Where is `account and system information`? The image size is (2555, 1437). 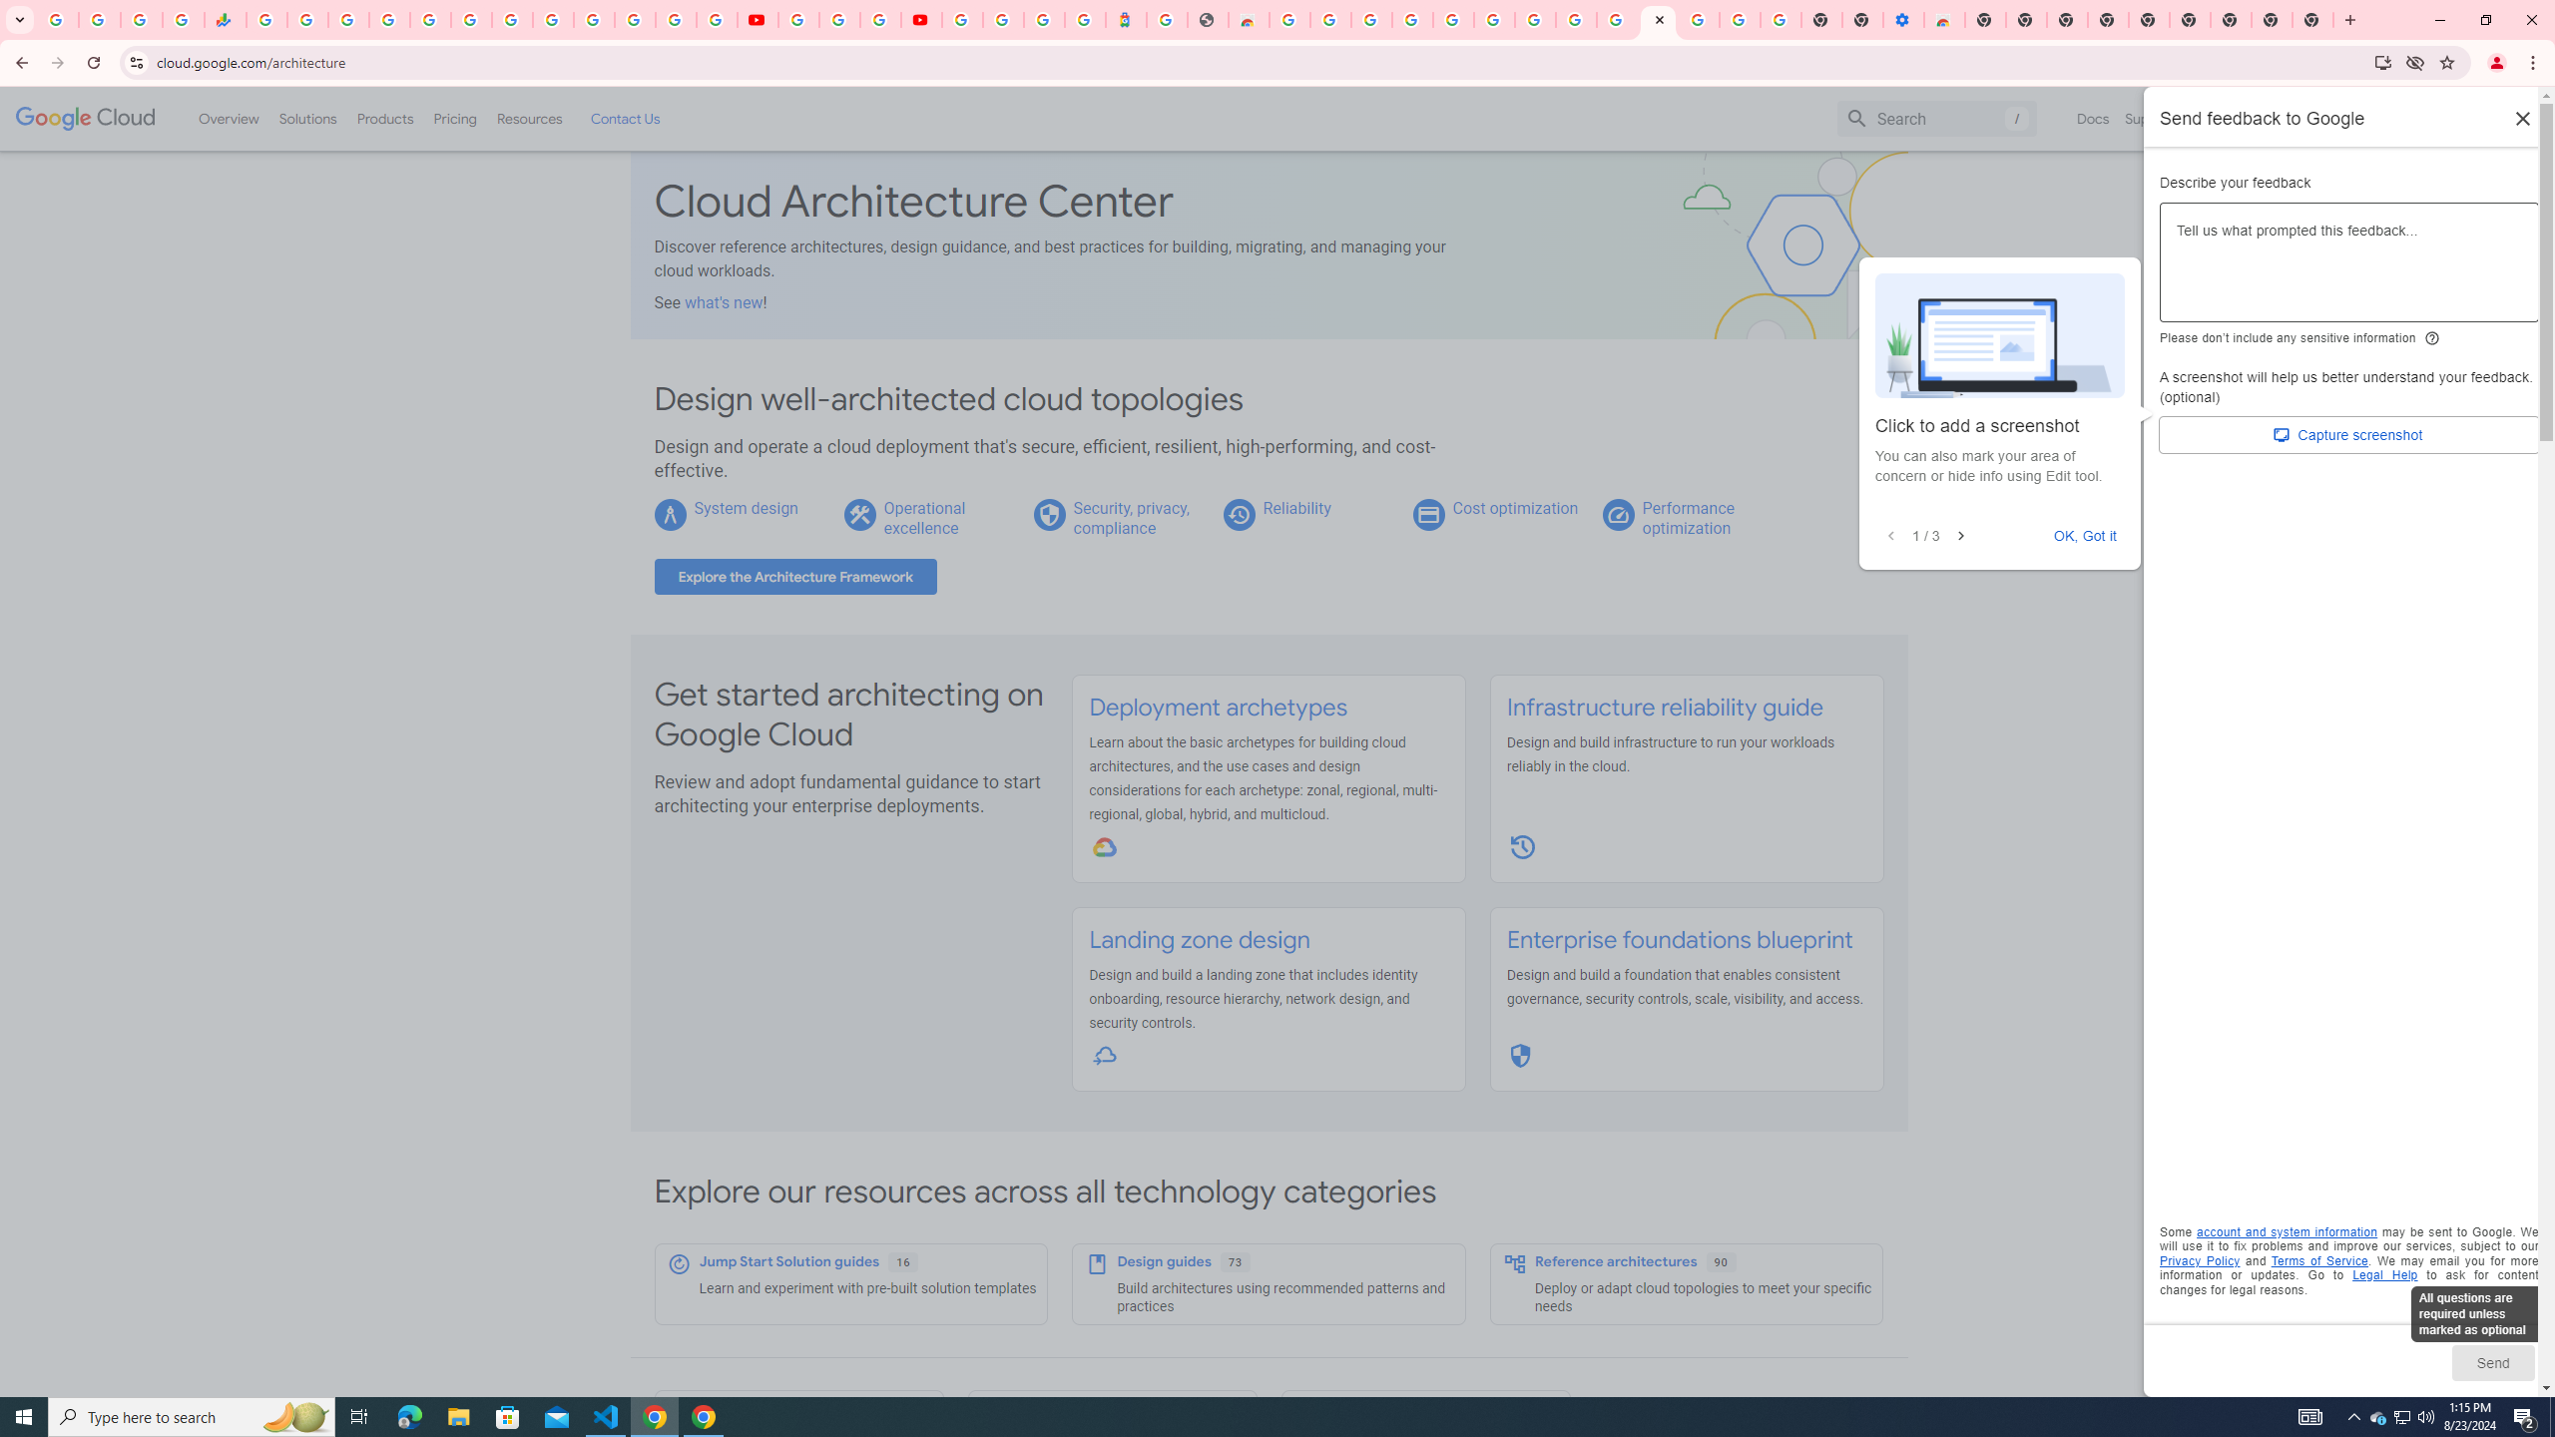
account and system information is located at coordinates (2288, 1232).